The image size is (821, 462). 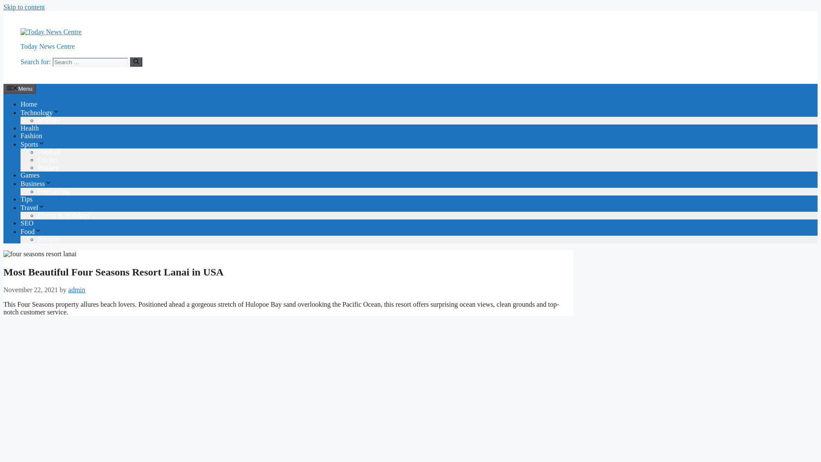 What do you see at coordinates (77, 289) in the screenshot?
I see `View all posts by admin` at bounding box center [77, 289].